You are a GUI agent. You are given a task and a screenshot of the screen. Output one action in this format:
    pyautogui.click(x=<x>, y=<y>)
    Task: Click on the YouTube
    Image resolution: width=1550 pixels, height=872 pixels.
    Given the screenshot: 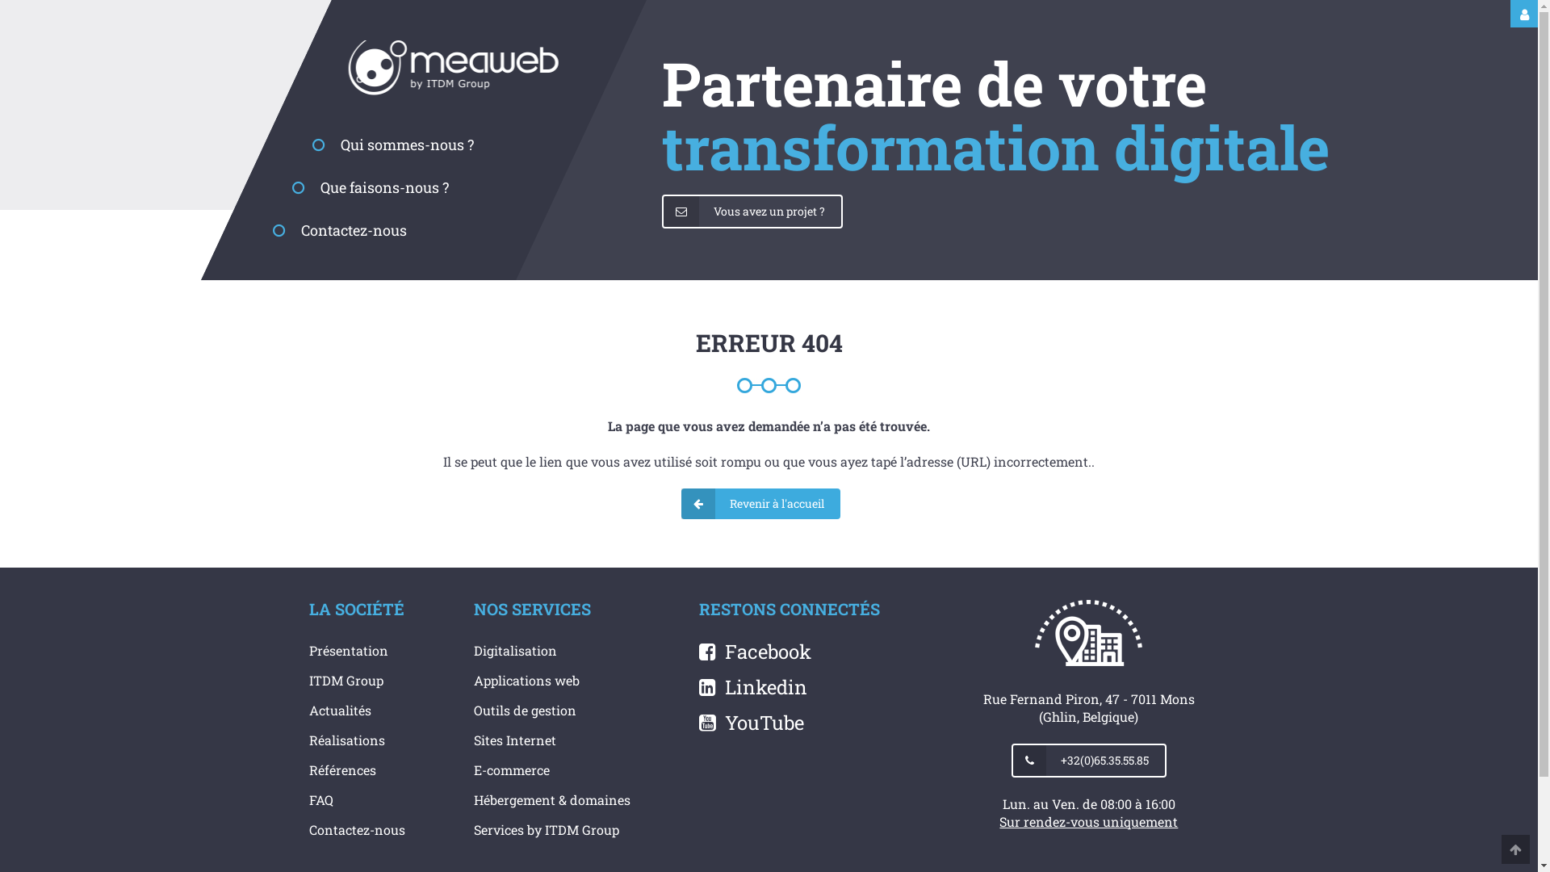 What is the action you would take?
    pyautogui.click(x=752, y=723)
    